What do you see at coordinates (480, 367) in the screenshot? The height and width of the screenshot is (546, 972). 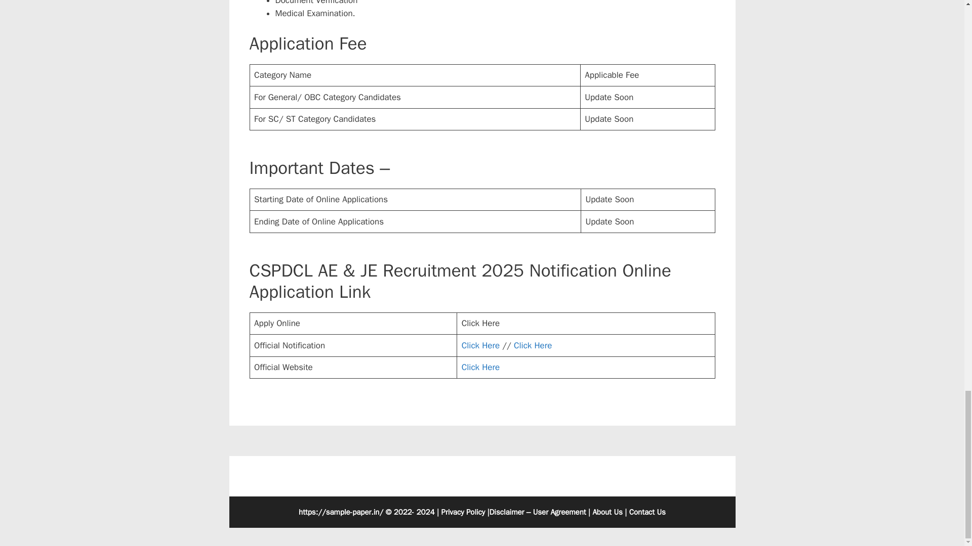 I see `Click Here` at bounding box center [480, 367].